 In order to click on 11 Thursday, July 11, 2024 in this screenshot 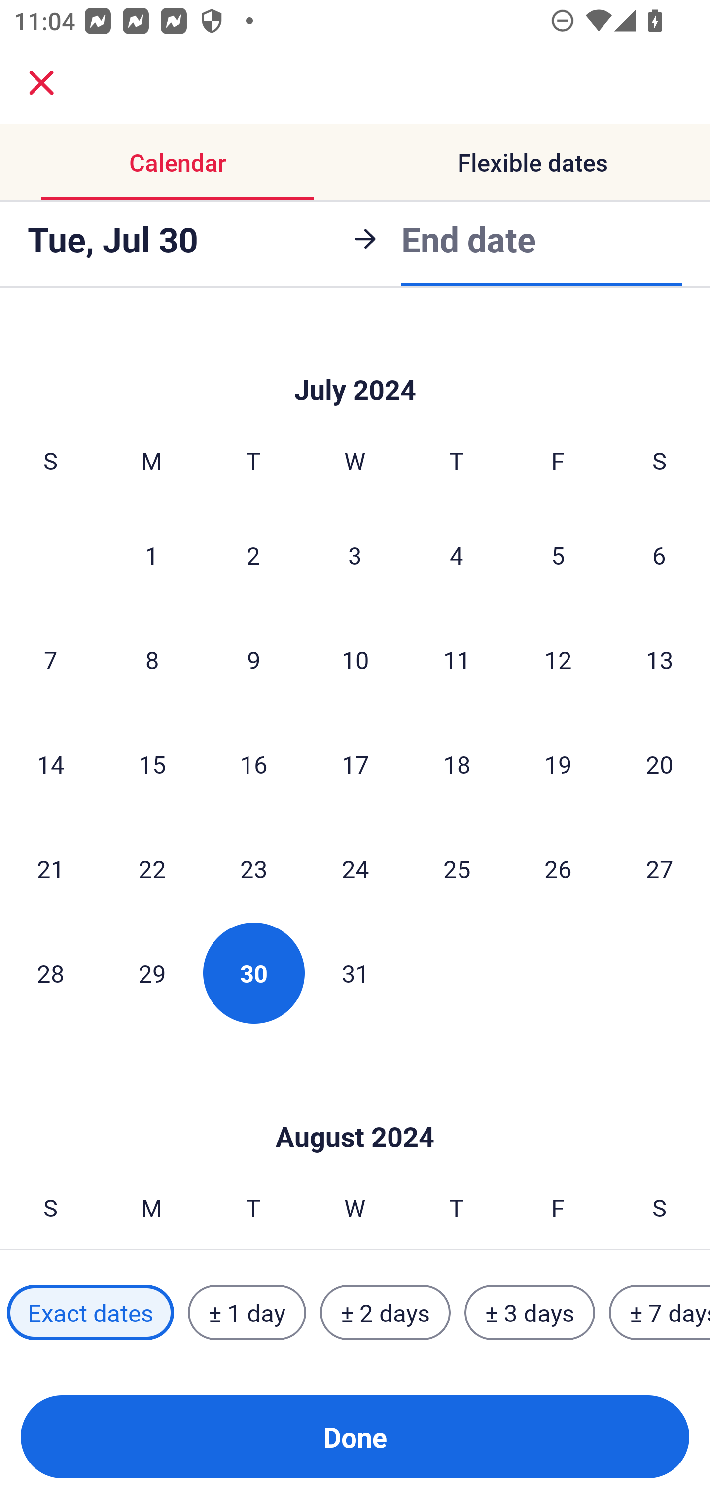, I will do `click(457, 659)`.